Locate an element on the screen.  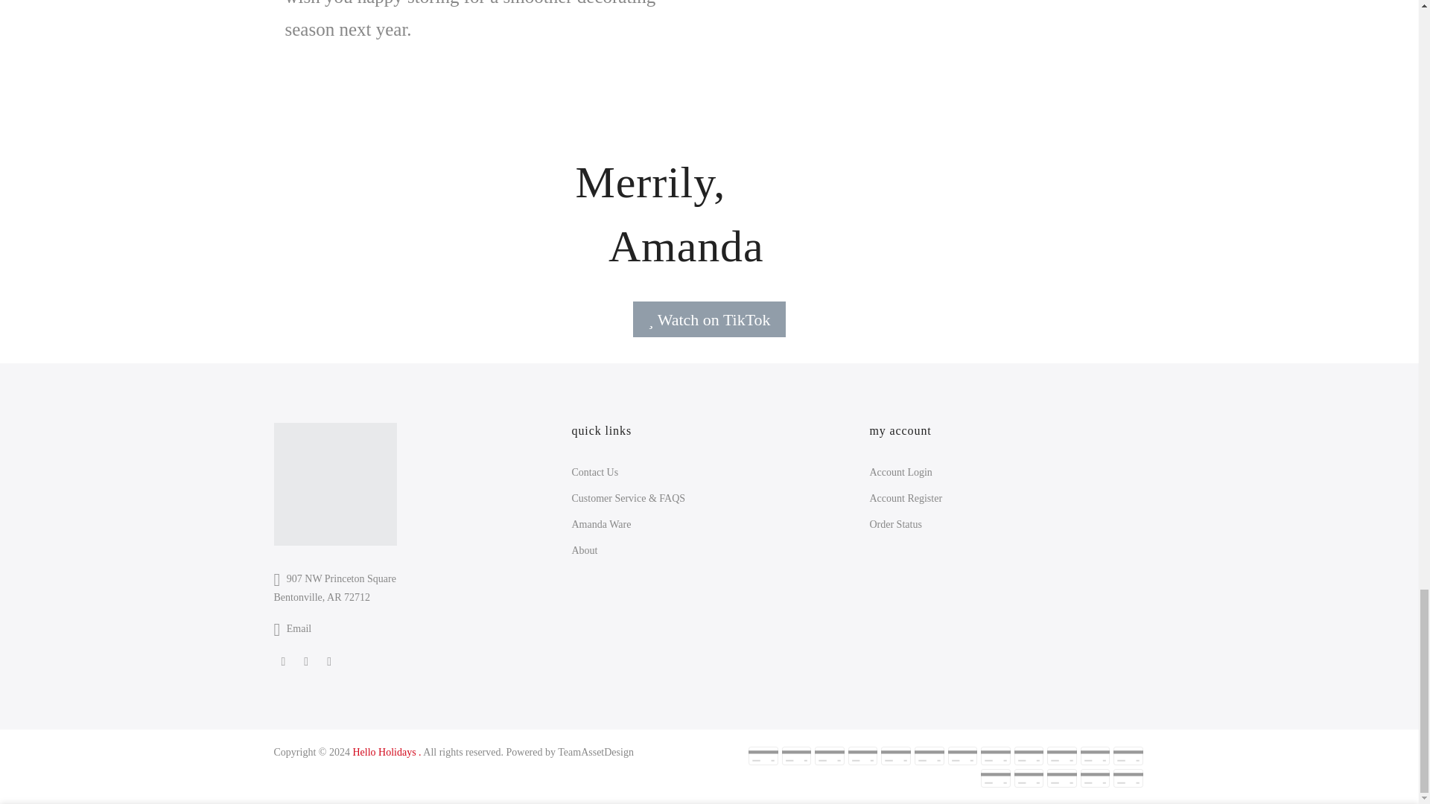
Account Login is located at coordinates (900, 472).